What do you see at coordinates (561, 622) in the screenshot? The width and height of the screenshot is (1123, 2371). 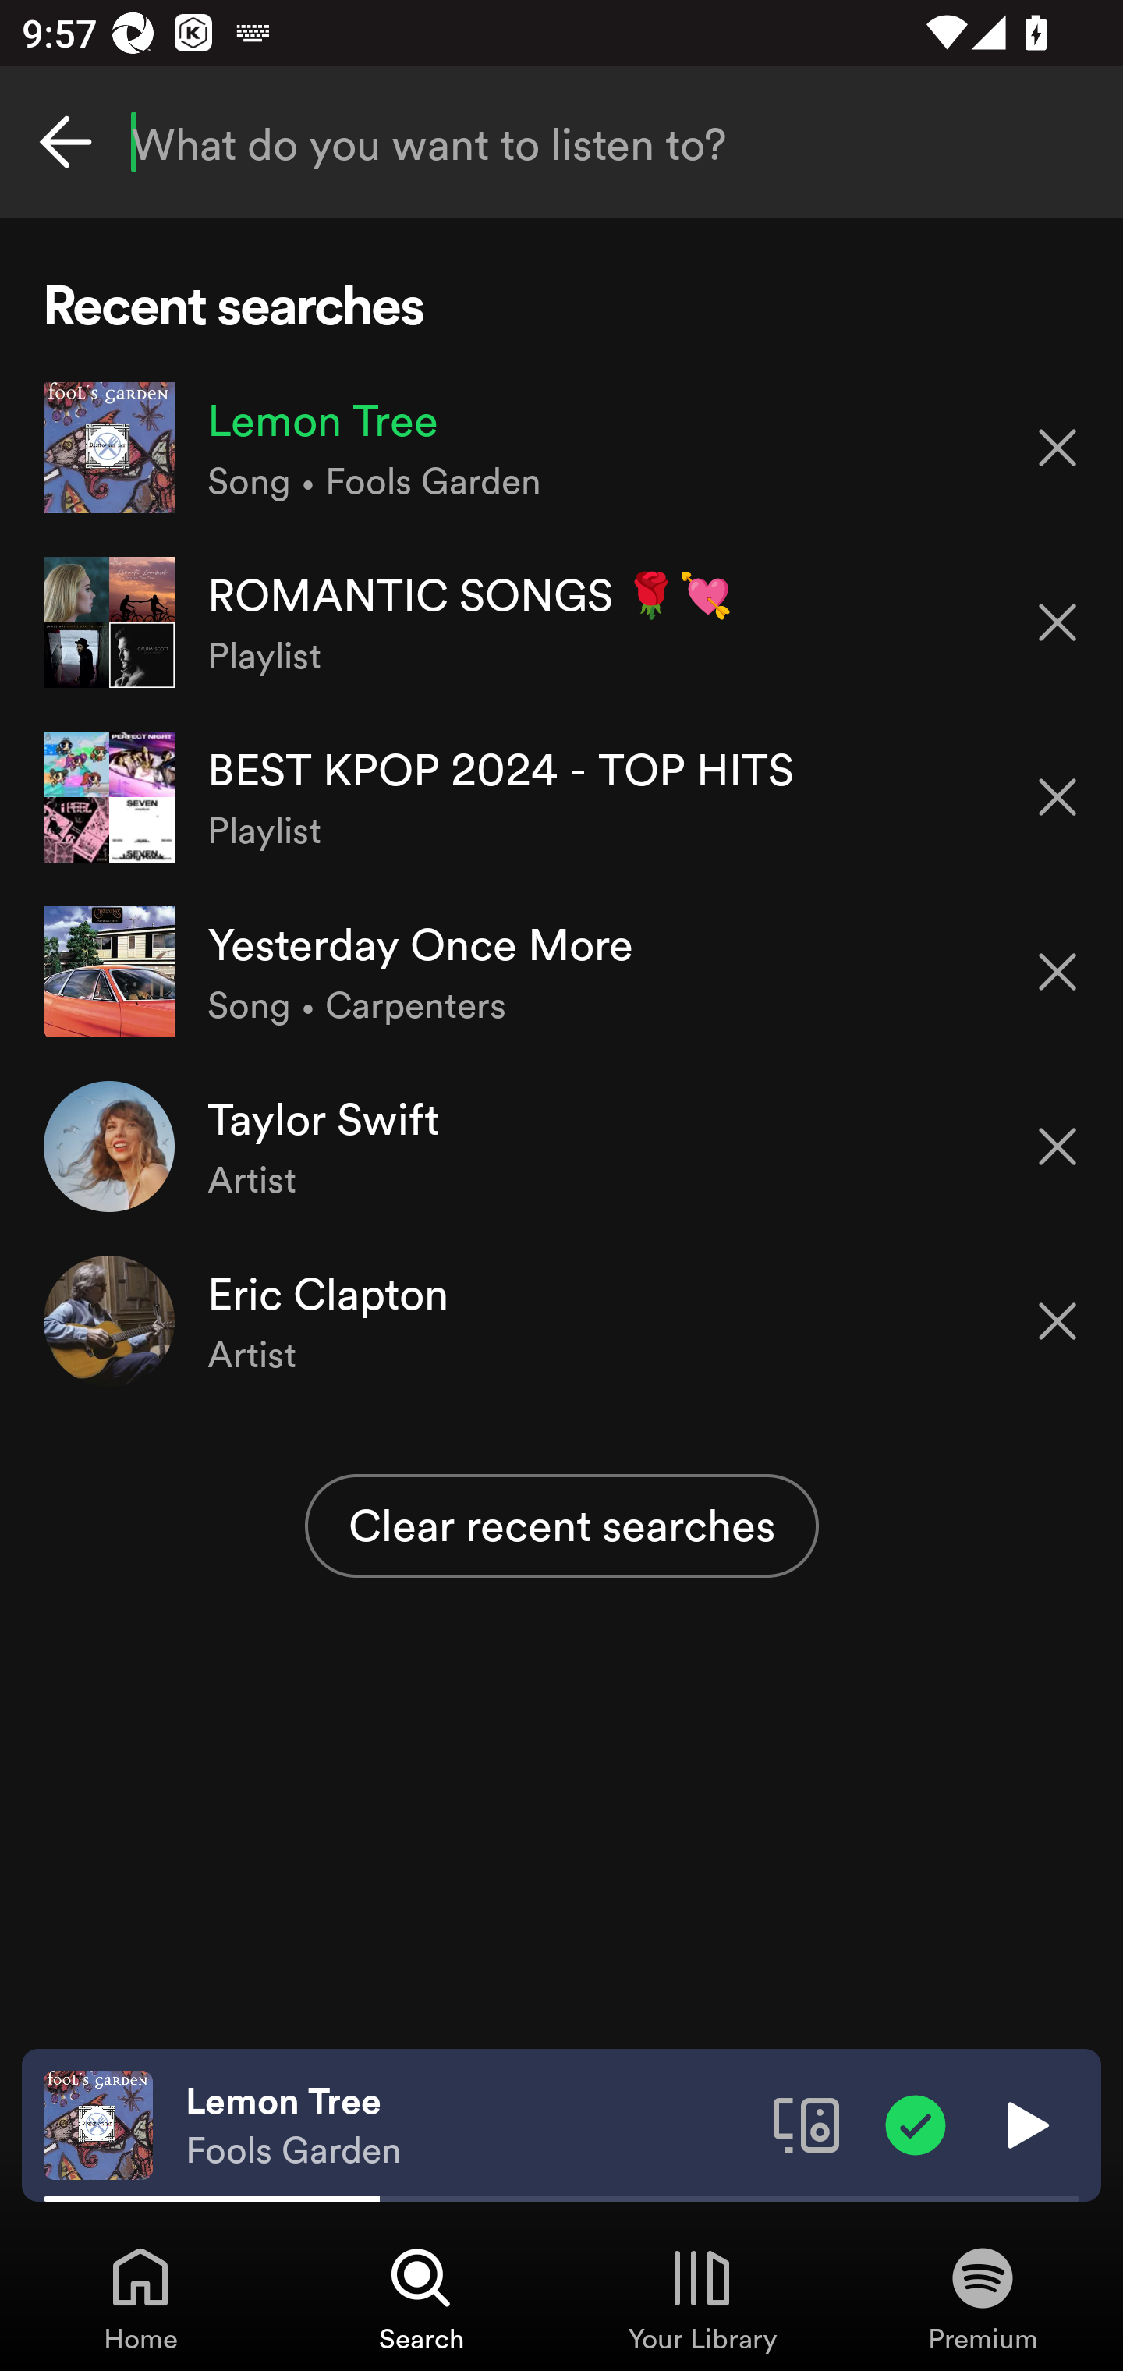 I see `ROMANTIC SONGS 🌹💘 Playlist Remove` at bounding box center [561, 622].